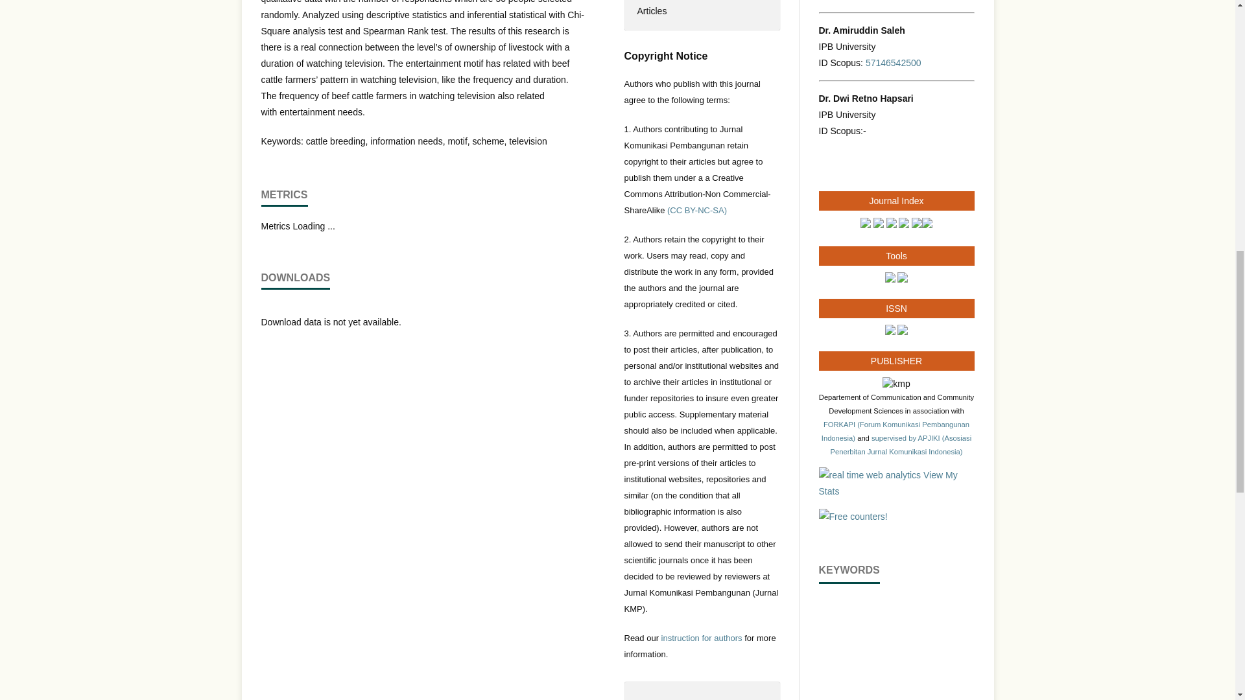  What do you see at coordinates (904, 225) in the screenshot?
I see `Crossref` at bounding box center [904, 225].